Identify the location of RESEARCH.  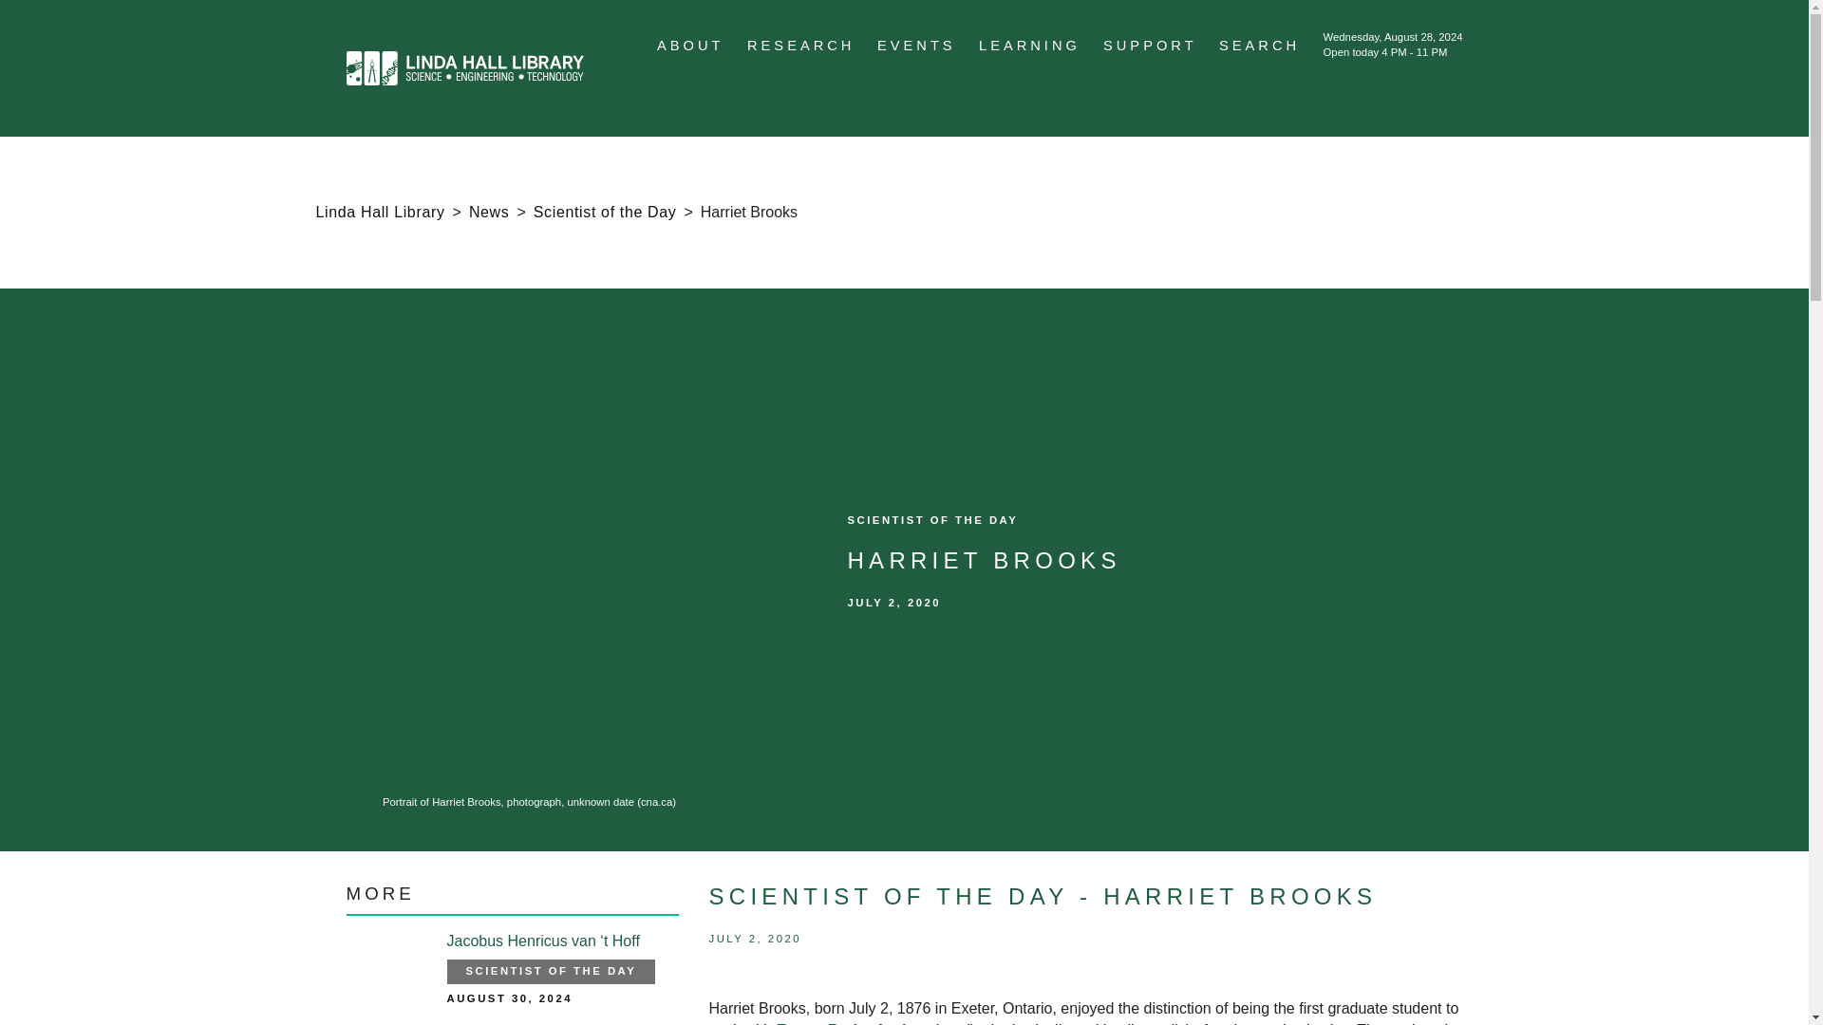
(801, 46).